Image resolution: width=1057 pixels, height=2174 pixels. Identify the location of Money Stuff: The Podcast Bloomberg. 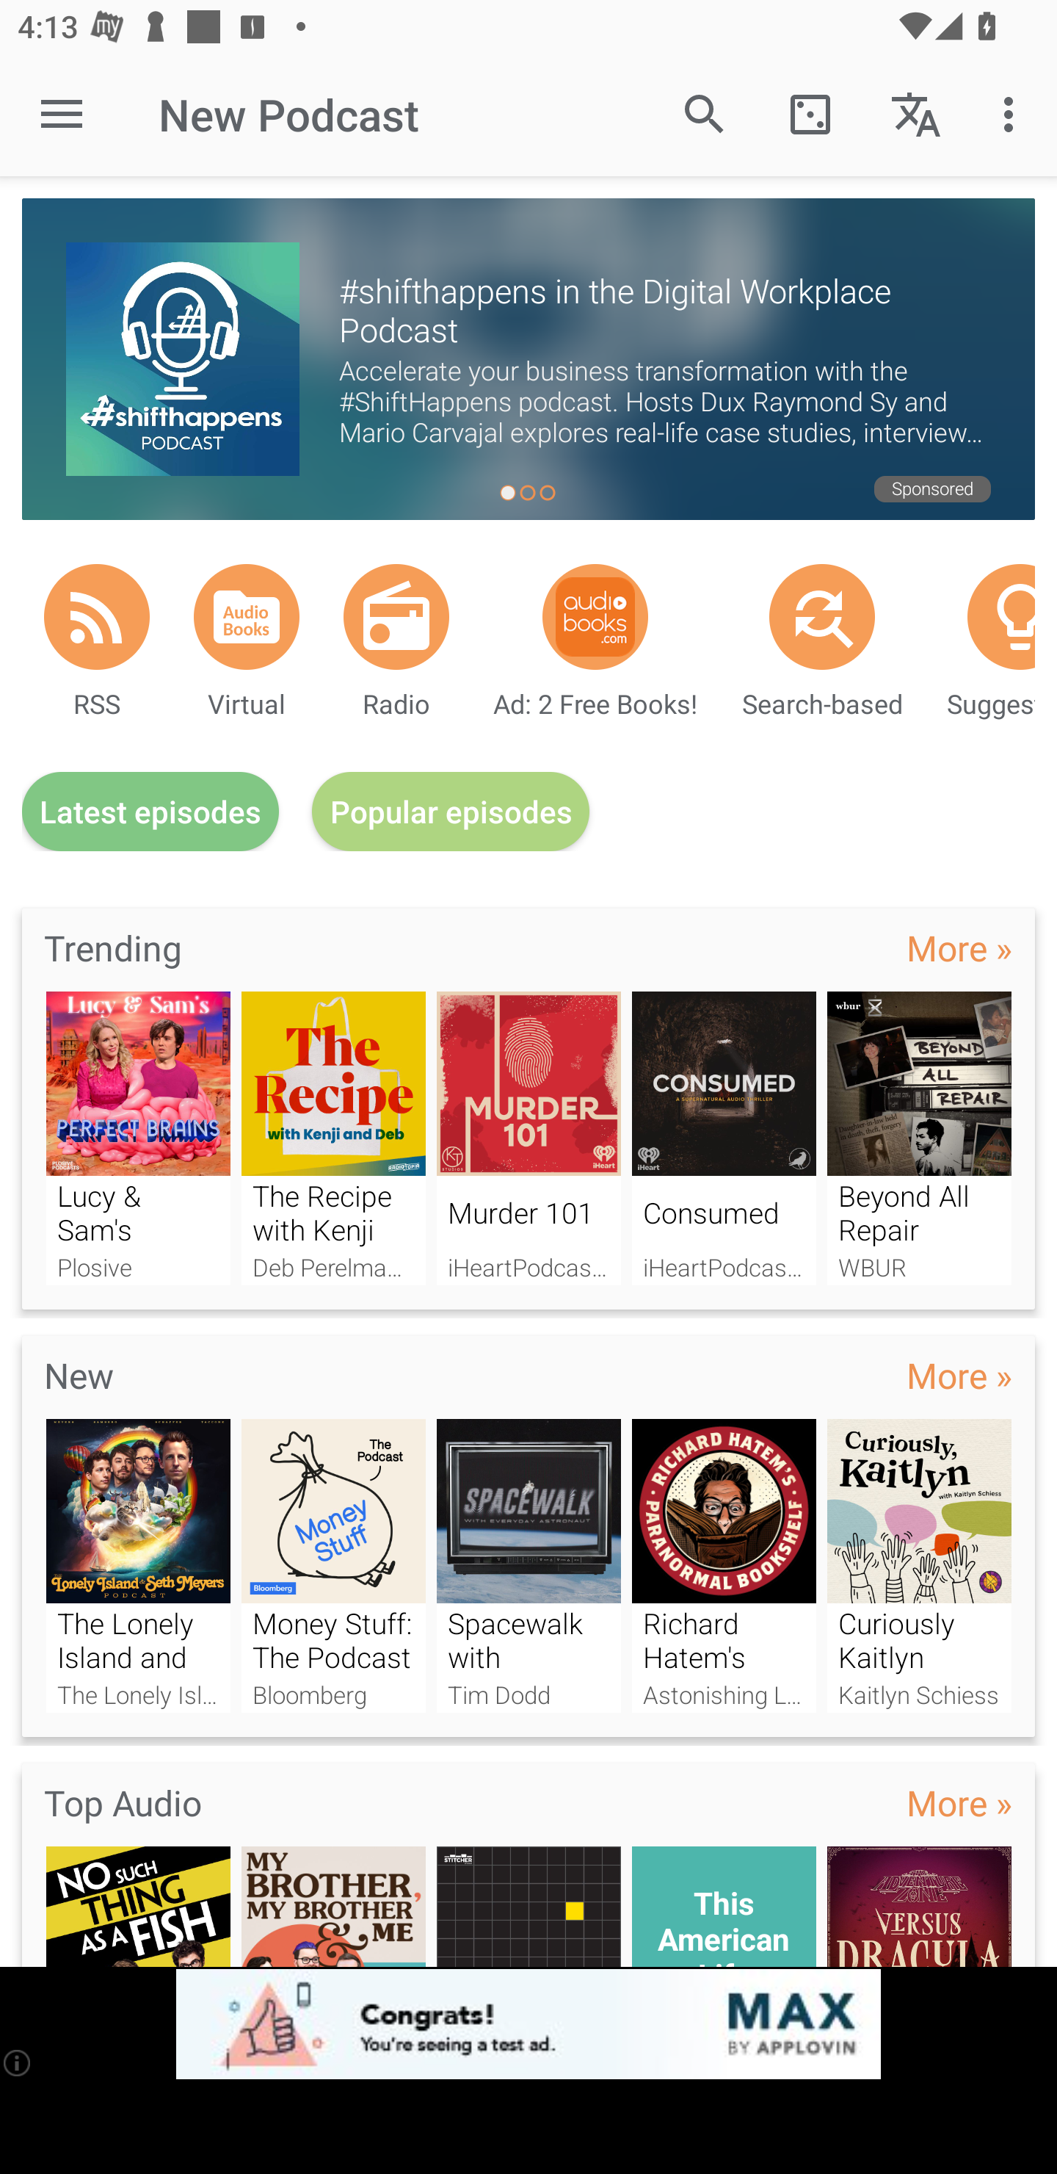
(333, 1566).